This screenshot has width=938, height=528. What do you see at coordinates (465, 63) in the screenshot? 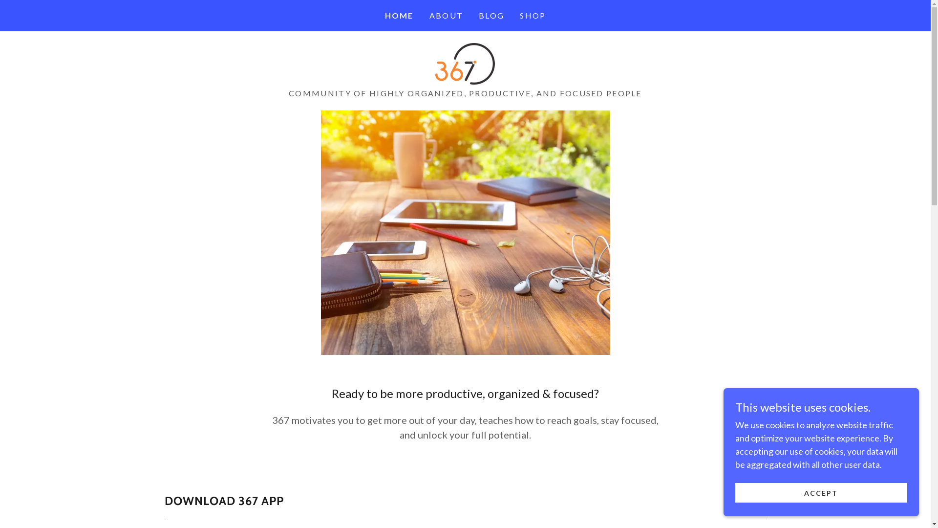
I see `367pro.com` at bounding box center [465, 63].